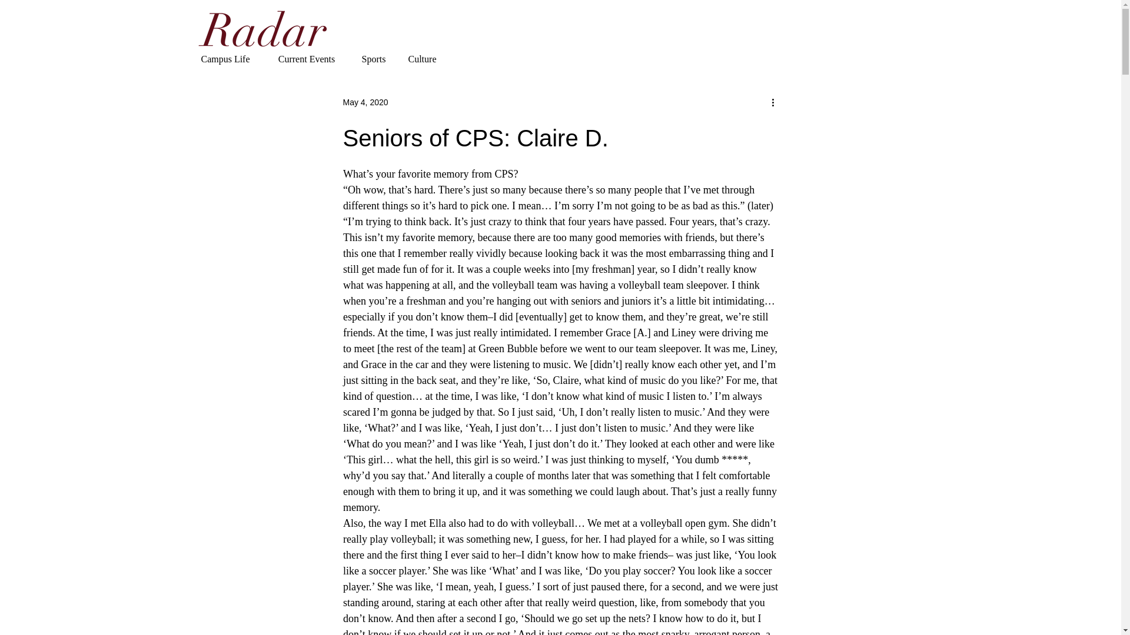 The height and width of the screenshot is (635, 1130). What do you see at coordinates (374, 59) in the screenshot?
I see `Sports` at bounding box center [374, 59].